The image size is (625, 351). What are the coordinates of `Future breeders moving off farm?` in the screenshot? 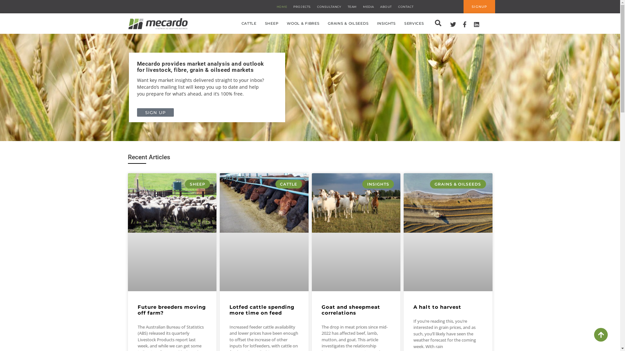 It's located at (172, 310).